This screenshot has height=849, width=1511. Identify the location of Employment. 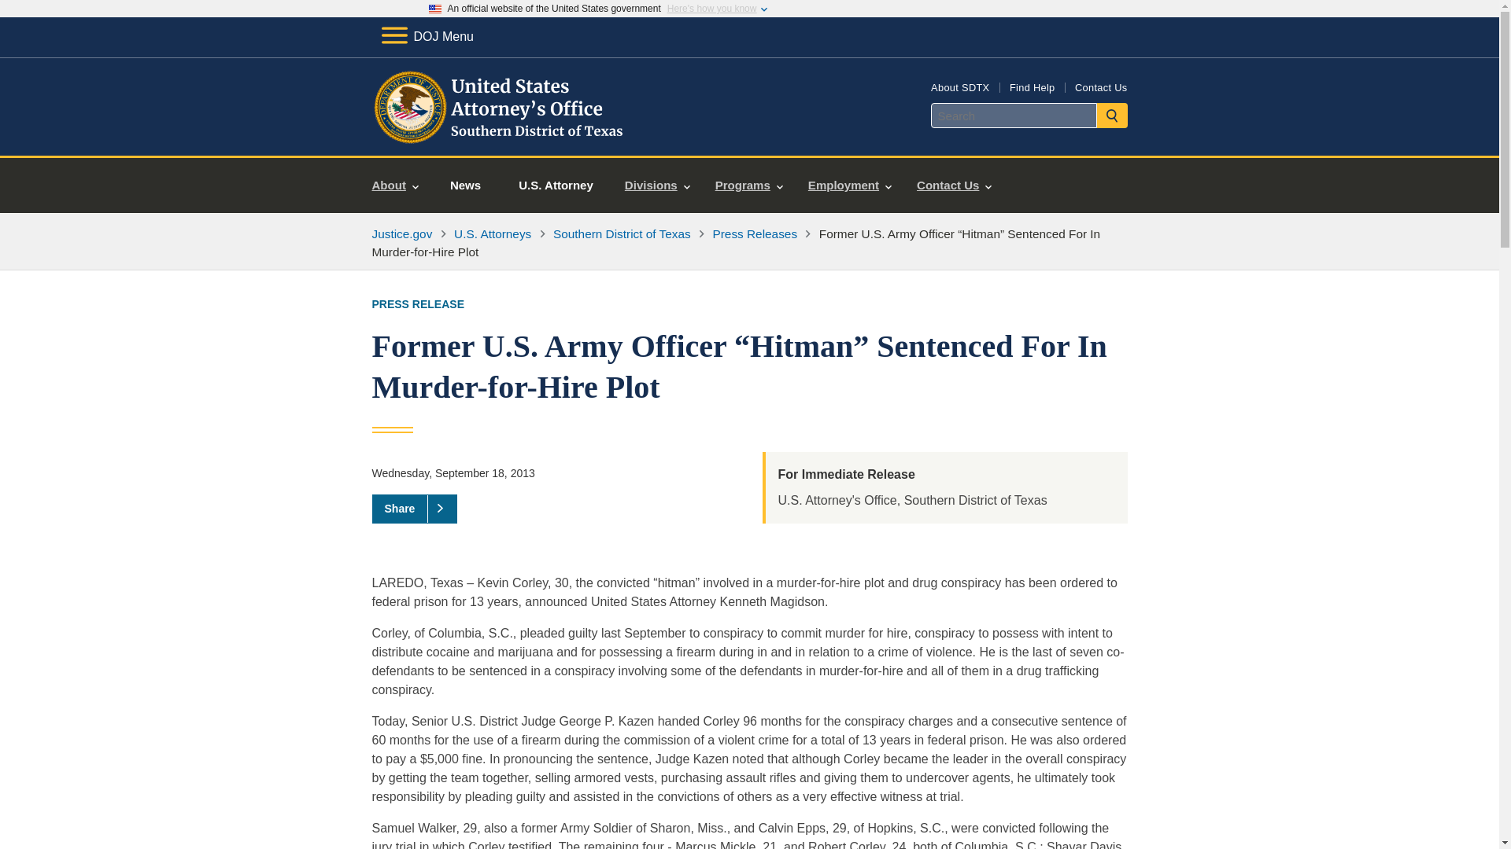
(850, 186).